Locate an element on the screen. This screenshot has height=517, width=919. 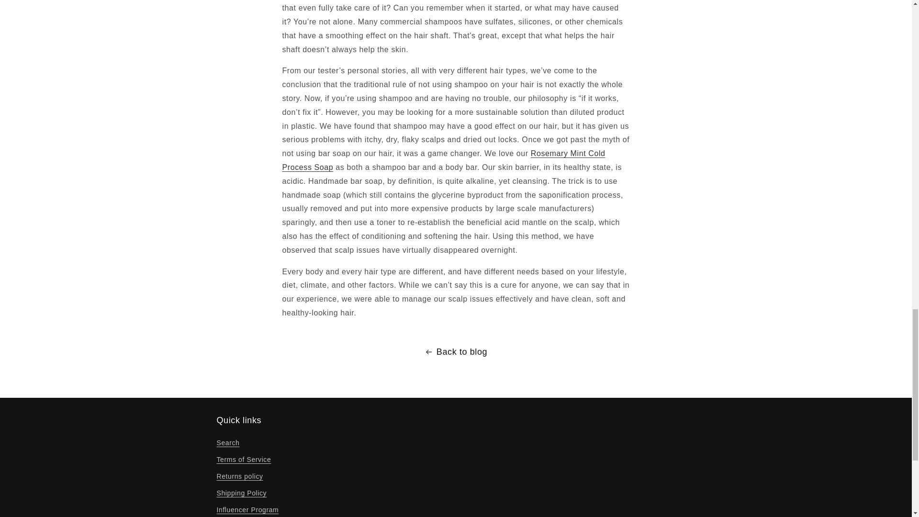
Terms of Service is located at coordinates (243, 460).